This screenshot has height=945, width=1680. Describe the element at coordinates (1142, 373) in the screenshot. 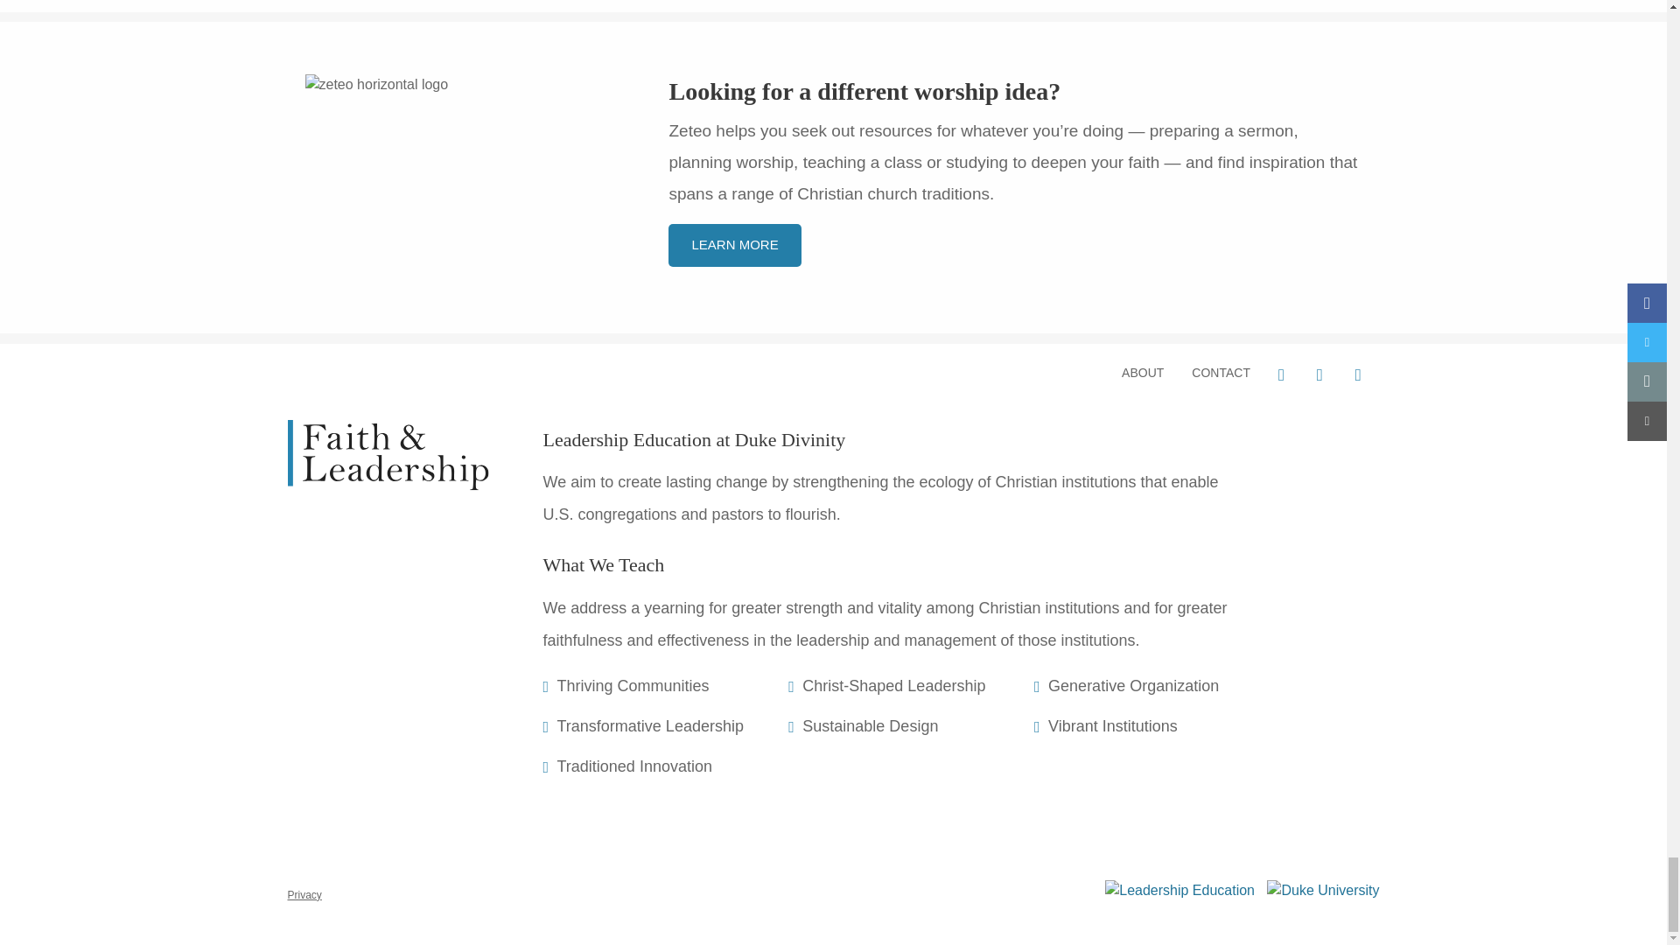

I see `ABOUT` at that location.